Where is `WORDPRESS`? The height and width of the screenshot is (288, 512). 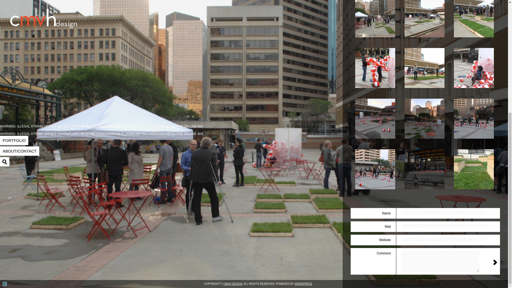
WORDPRESS is located at coordinates (303, 101).